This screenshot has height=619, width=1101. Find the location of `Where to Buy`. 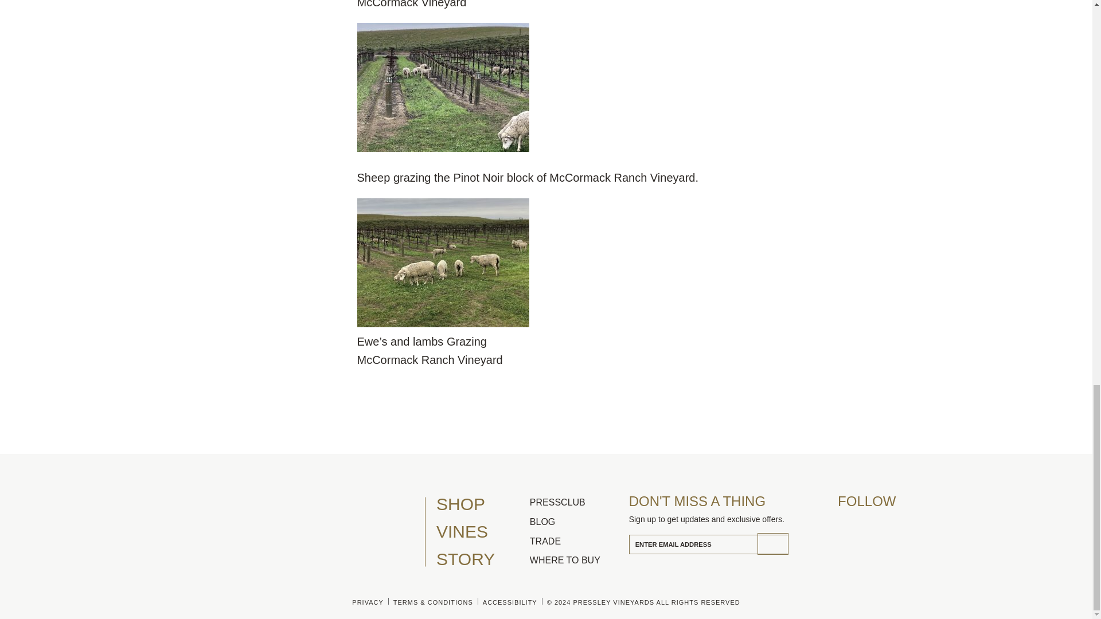

Where to Buy is located at coordinates (576, 561).